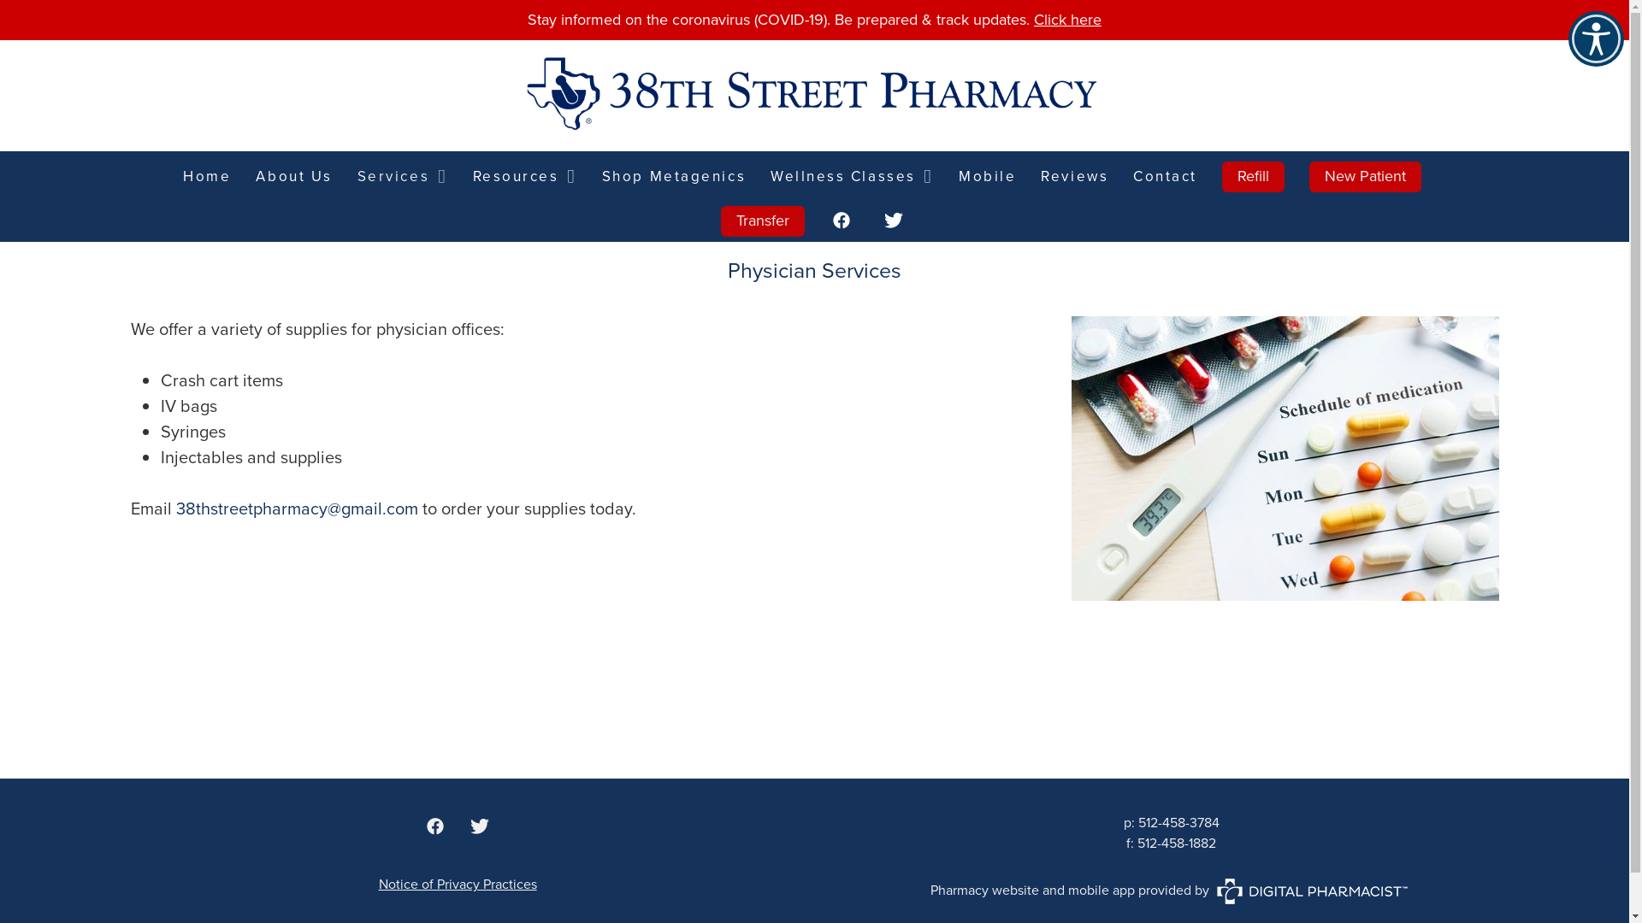  What do you see at coordinates (987, 177) in the screenshot?
I see `Mobile` at bounding box center [987, 177].